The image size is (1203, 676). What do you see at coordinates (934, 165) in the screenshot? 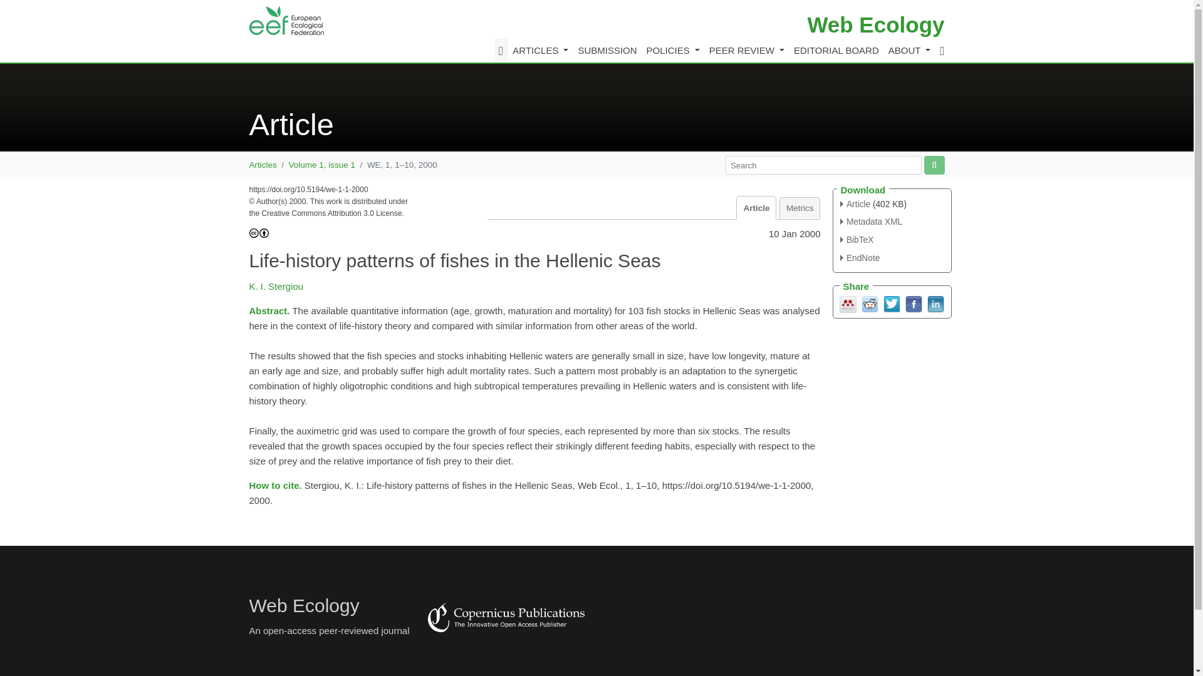
I see `Start site search` at bounding box center [934, 165].